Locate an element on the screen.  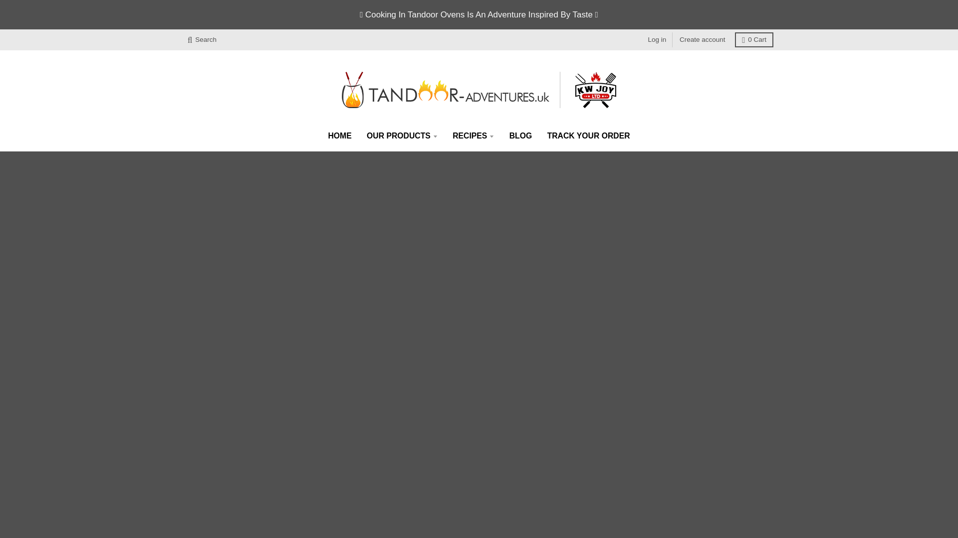
OUR PRODUCTS is located at coordinates (402, 135).